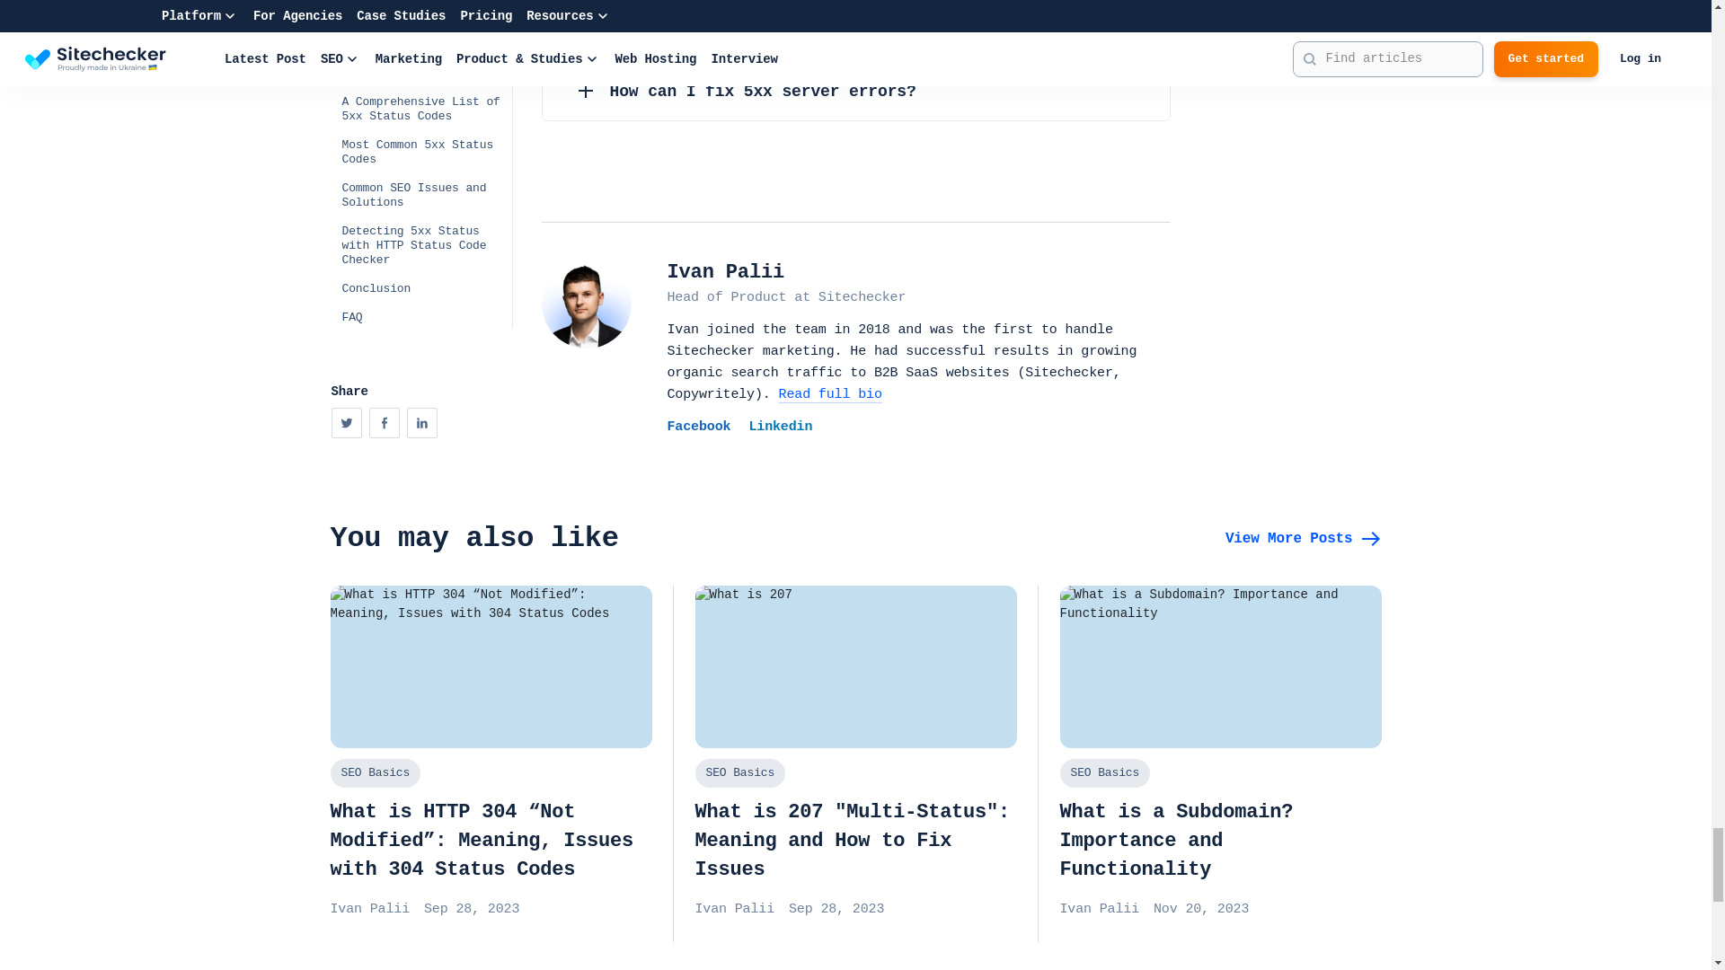 This screenshot has width=1725, height=970. Describe the element at coordinates (1220, 763) in the screenshot. I see `What is a Subdomain? Importance and Functionality` at that location.